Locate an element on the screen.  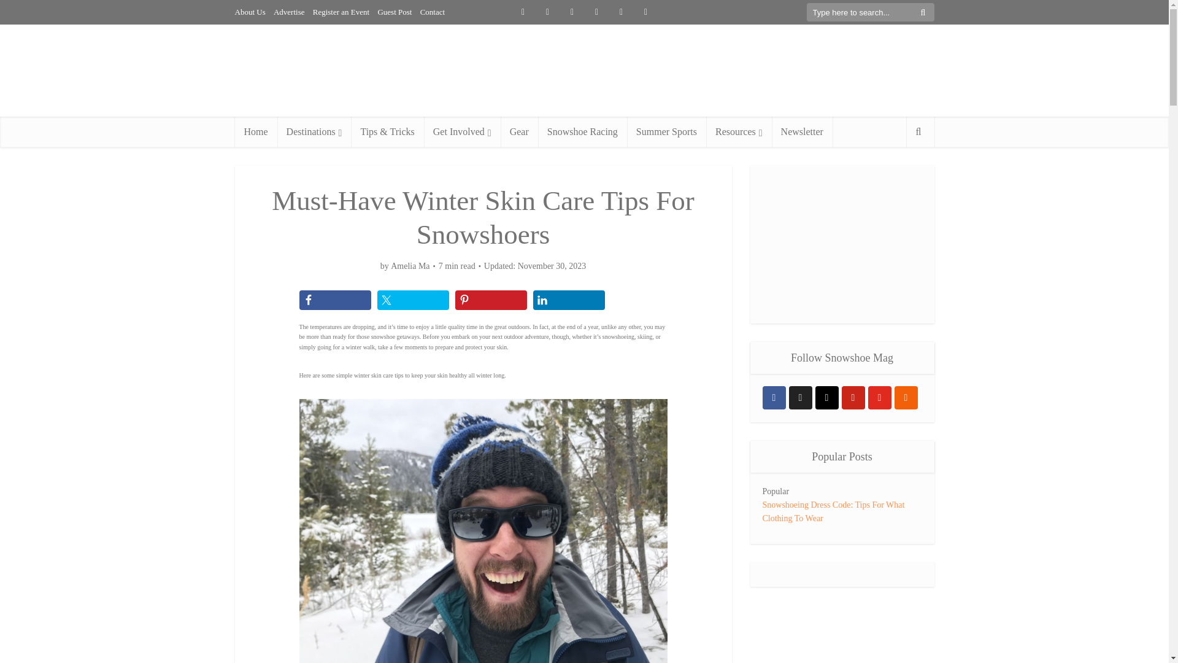
Share on Pinterest is located at coordinates (491, 300).